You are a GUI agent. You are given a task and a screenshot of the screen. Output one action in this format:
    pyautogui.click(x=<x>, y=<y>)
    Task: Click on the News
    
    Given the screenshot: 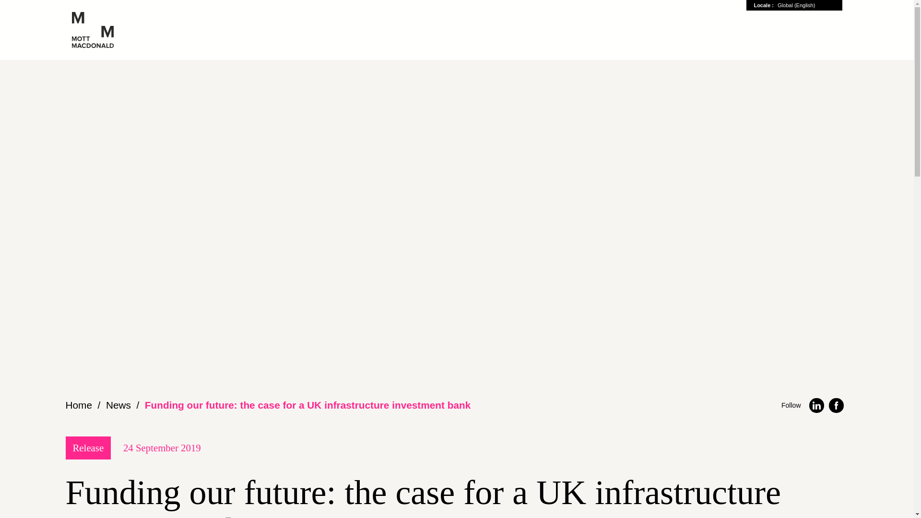 What is the action you would take?
    pyautogui.click(x=118, y=405)
    